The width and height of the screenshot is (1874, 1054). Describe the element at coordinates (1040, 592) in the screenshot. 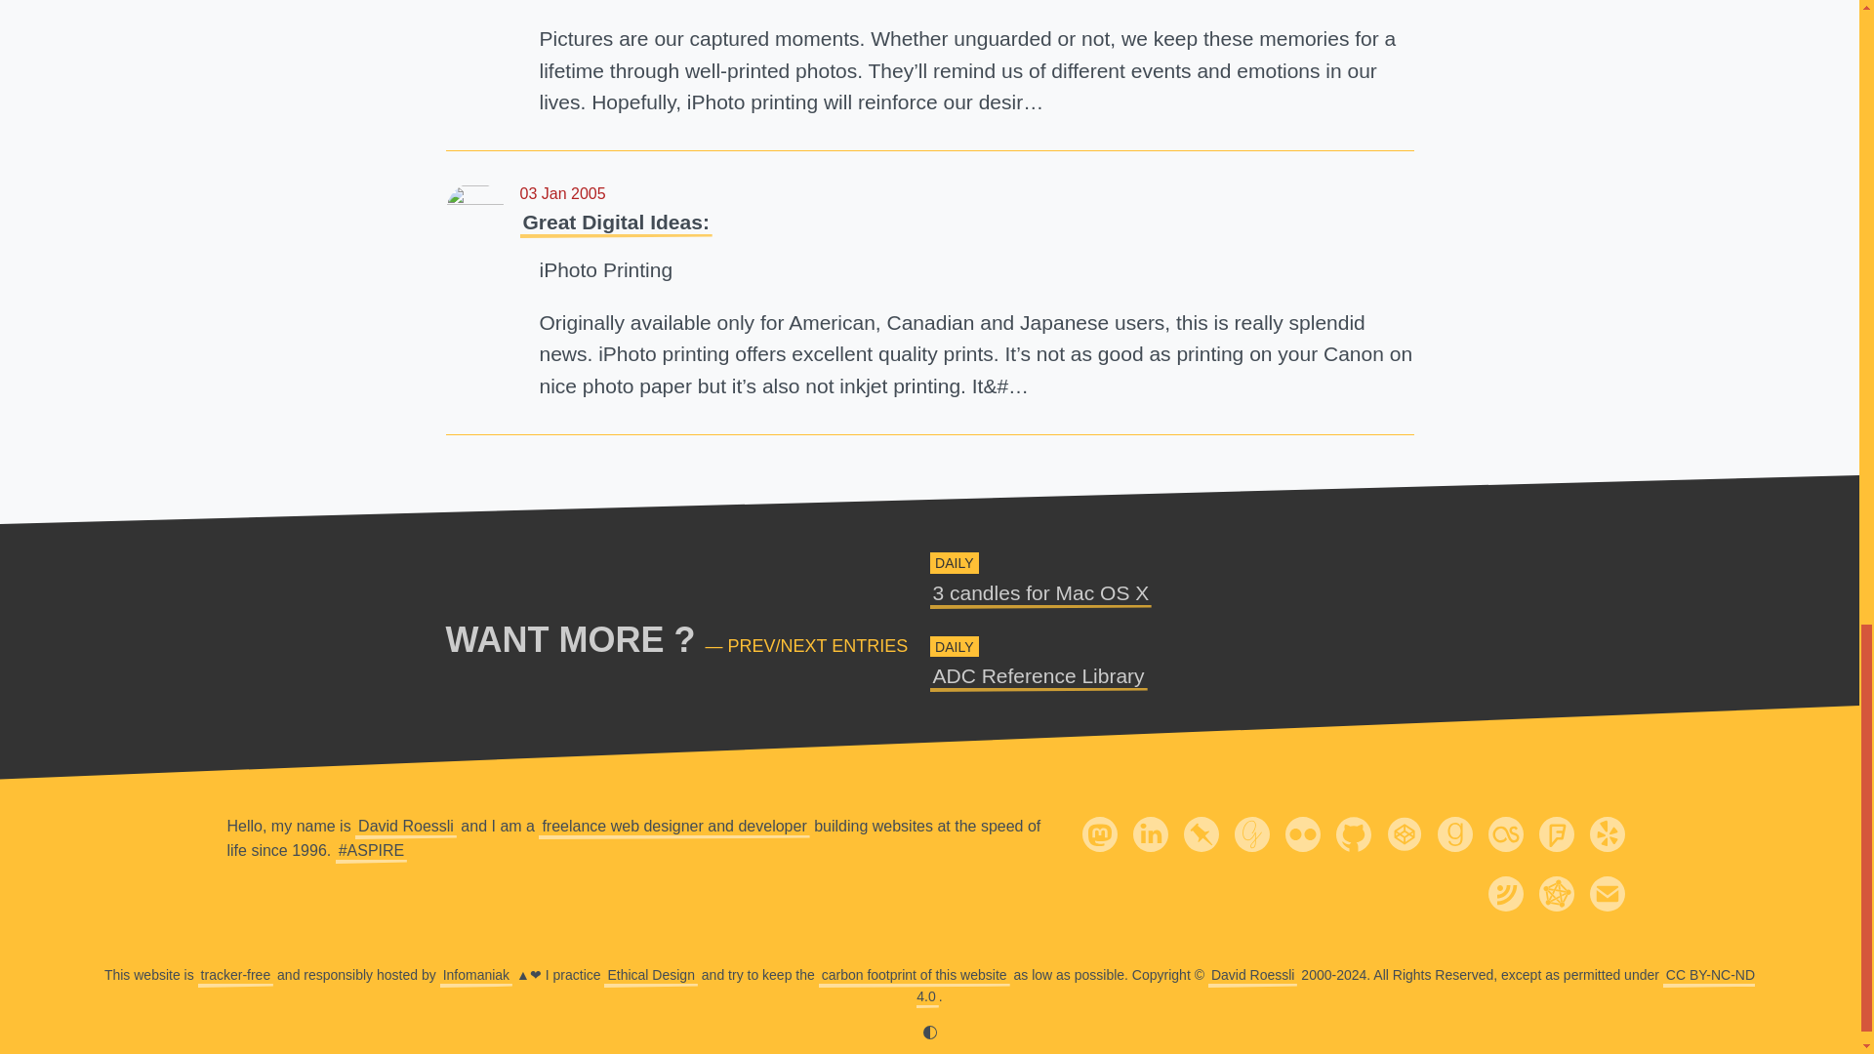

I see `Foursquare` at that location.